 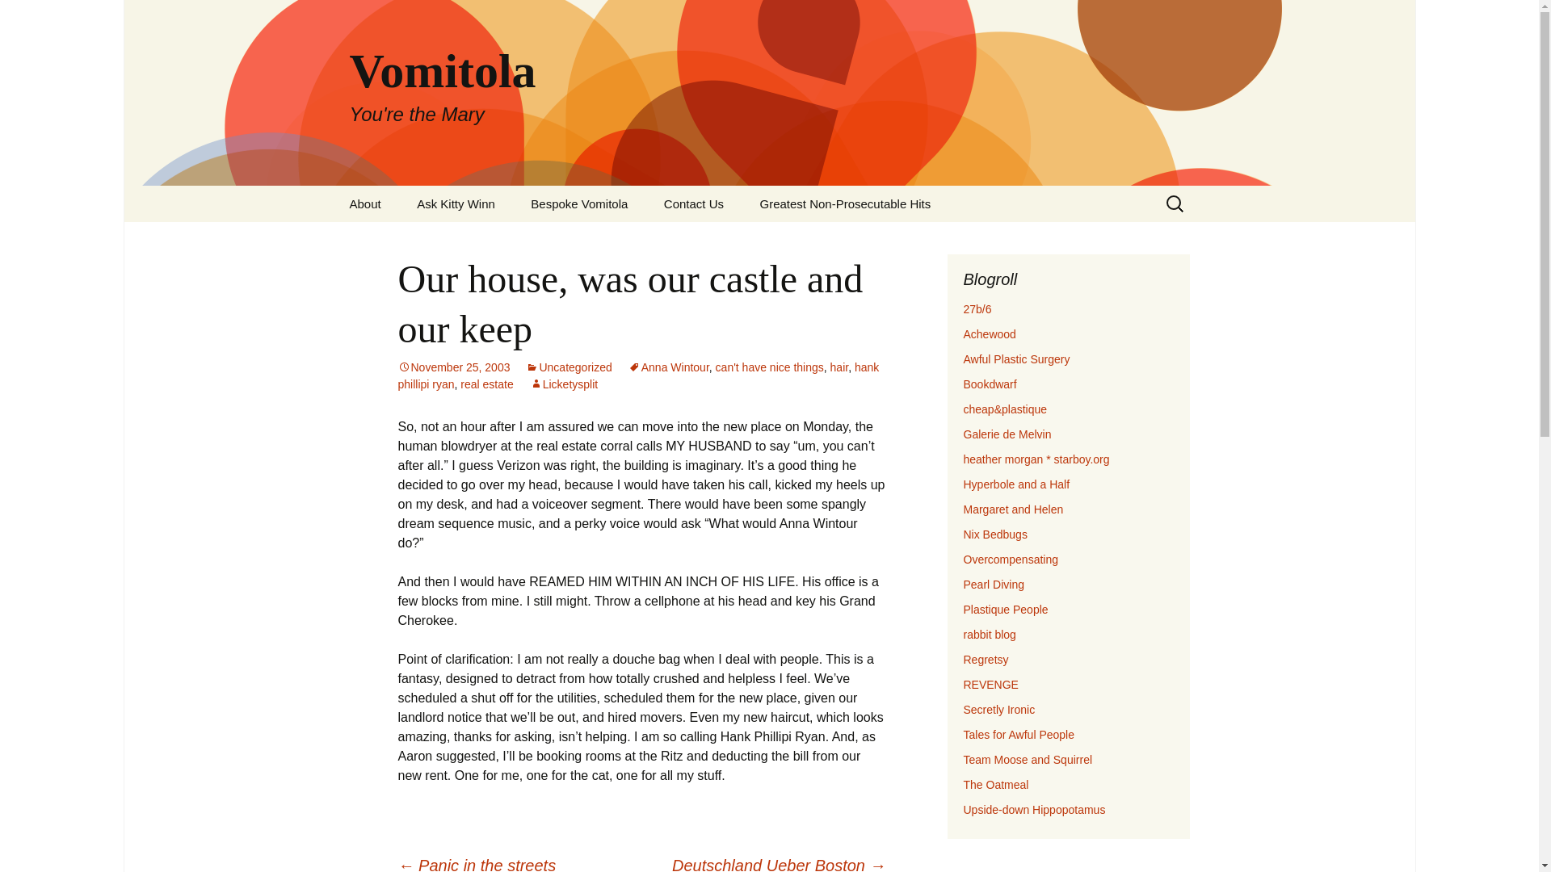 What do you see at coordinates (453, 367) in the screenshot?
I see `Team Moose and Squirrel` at bounding box center [453, 367].